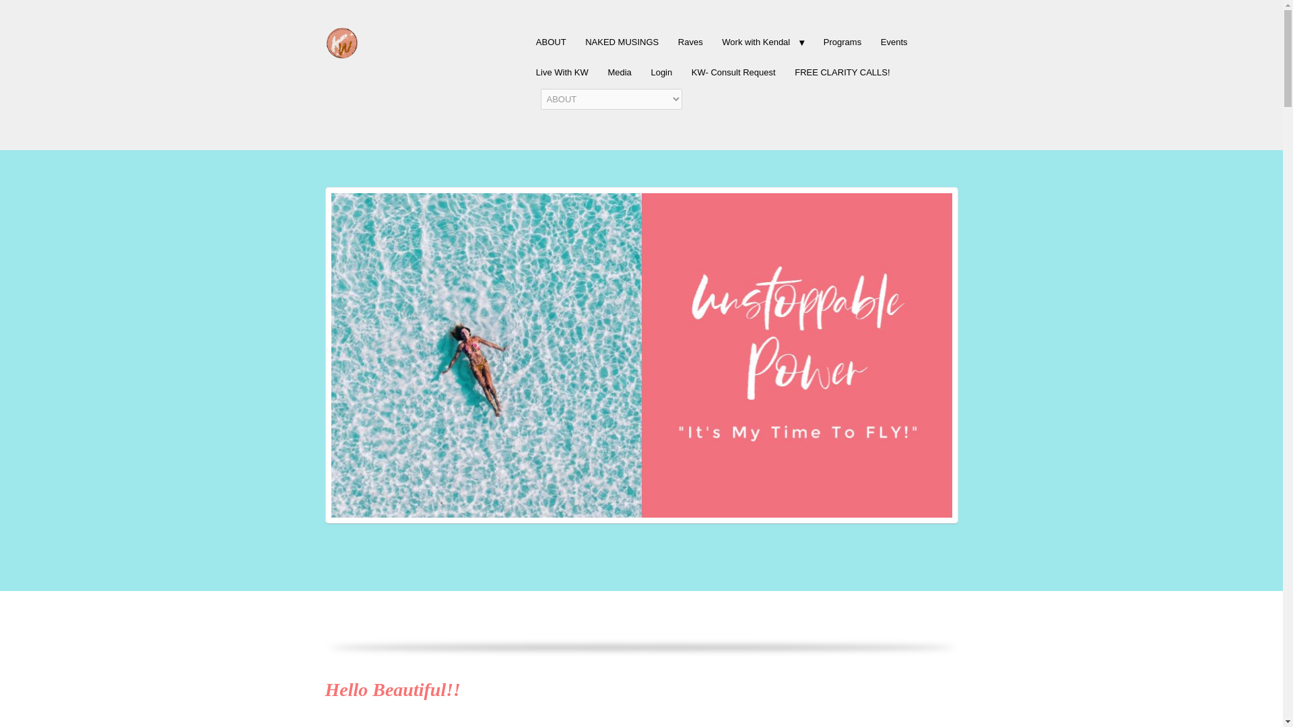 This screenshot has width=1293, height=727. I want to click on Events, so click(893, 42).